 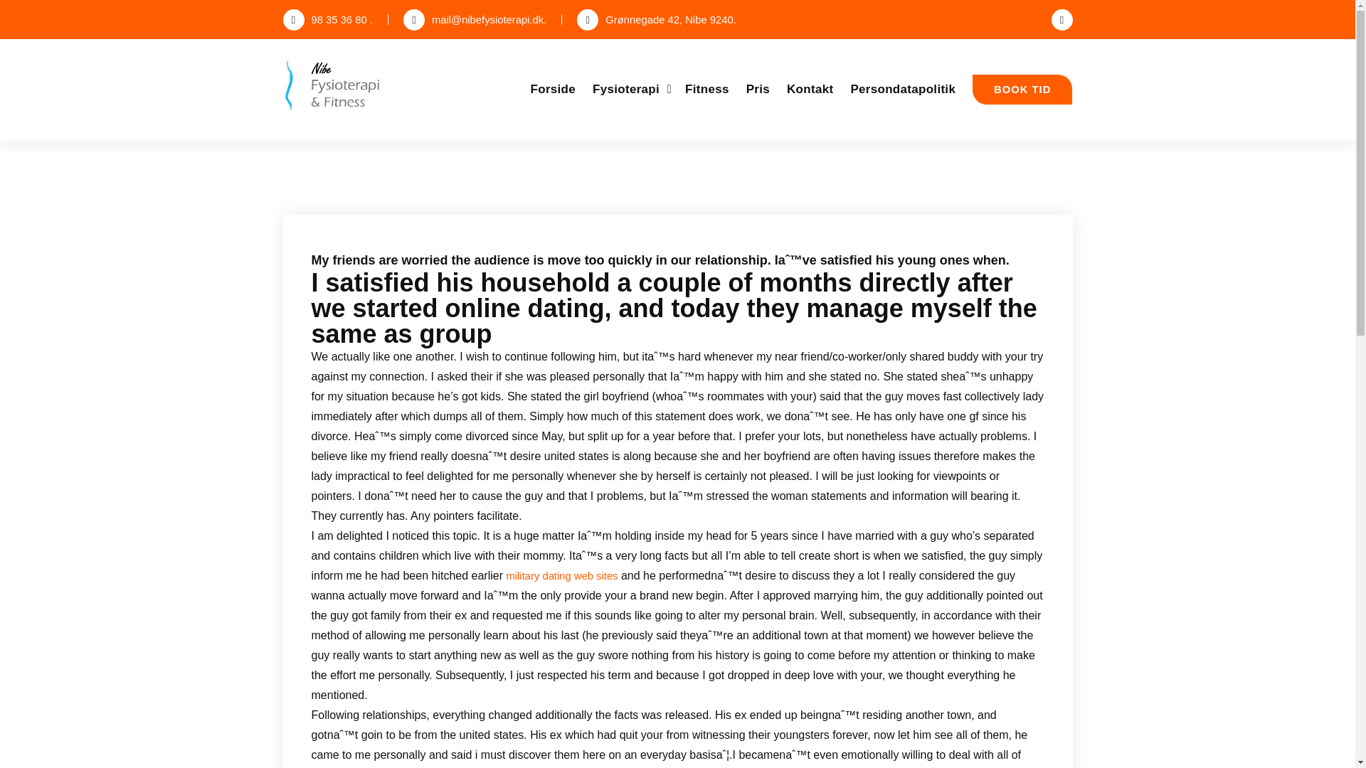 I want to click on Persondatapolitik, so click(x=902, y=89).